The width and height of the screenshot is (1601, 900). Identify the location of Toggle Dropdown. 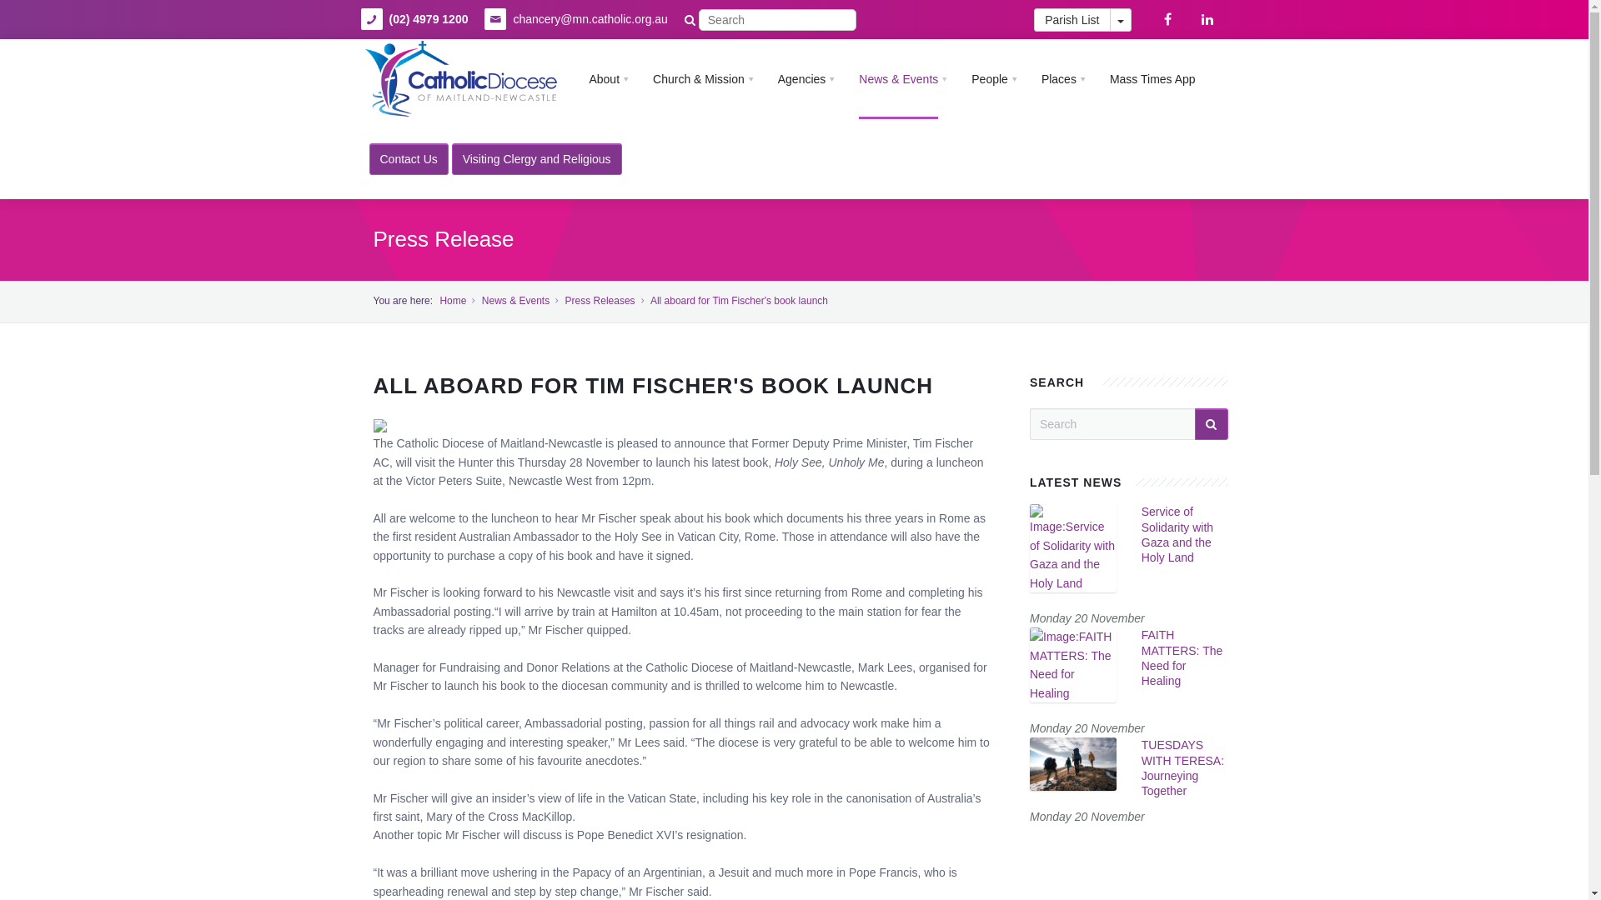
(1120, 20).